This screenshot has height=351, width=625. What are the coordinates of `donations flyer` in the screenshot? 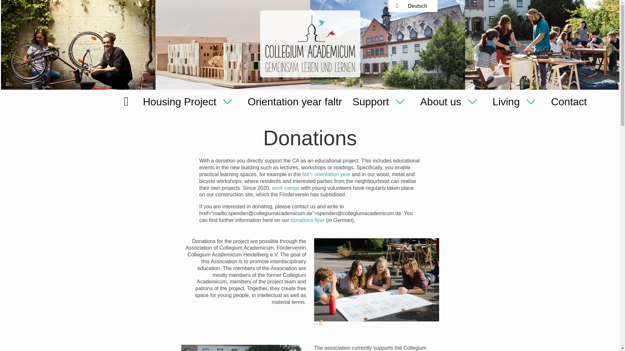 It's located at (307, 220).